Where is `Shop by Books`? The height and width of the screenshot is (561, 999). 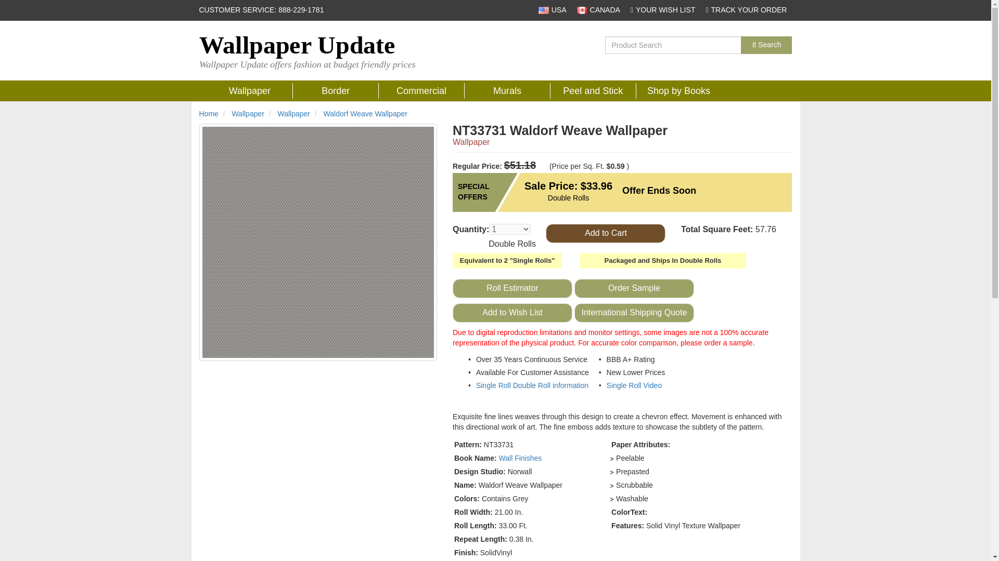 Shop by Books is located at coordinates (678, 90).